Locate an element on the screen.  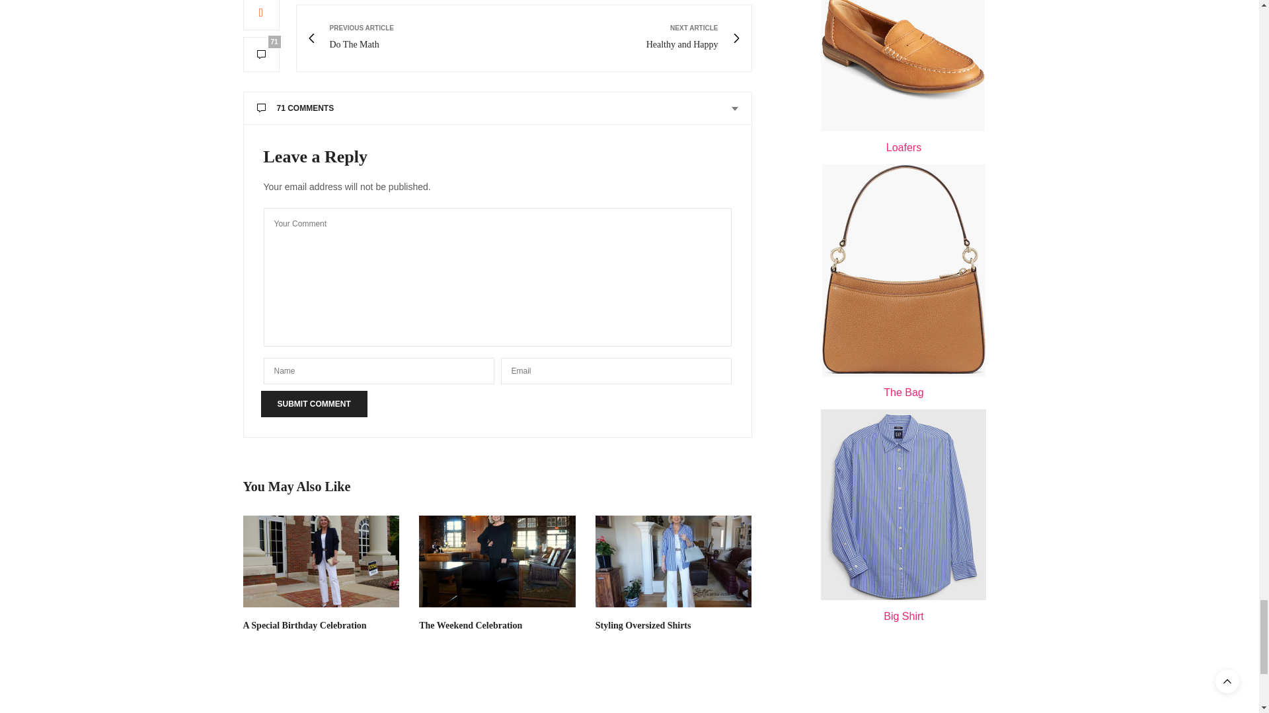
A Special Birthday Celebration is located at coordinates (305, 625).